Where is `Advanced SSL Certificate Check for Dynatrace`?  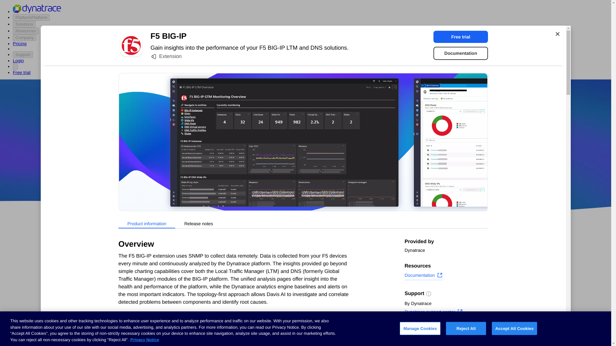
Advanced SSL Certificate Check for Dynatrace is located at coordinates (257, 309).